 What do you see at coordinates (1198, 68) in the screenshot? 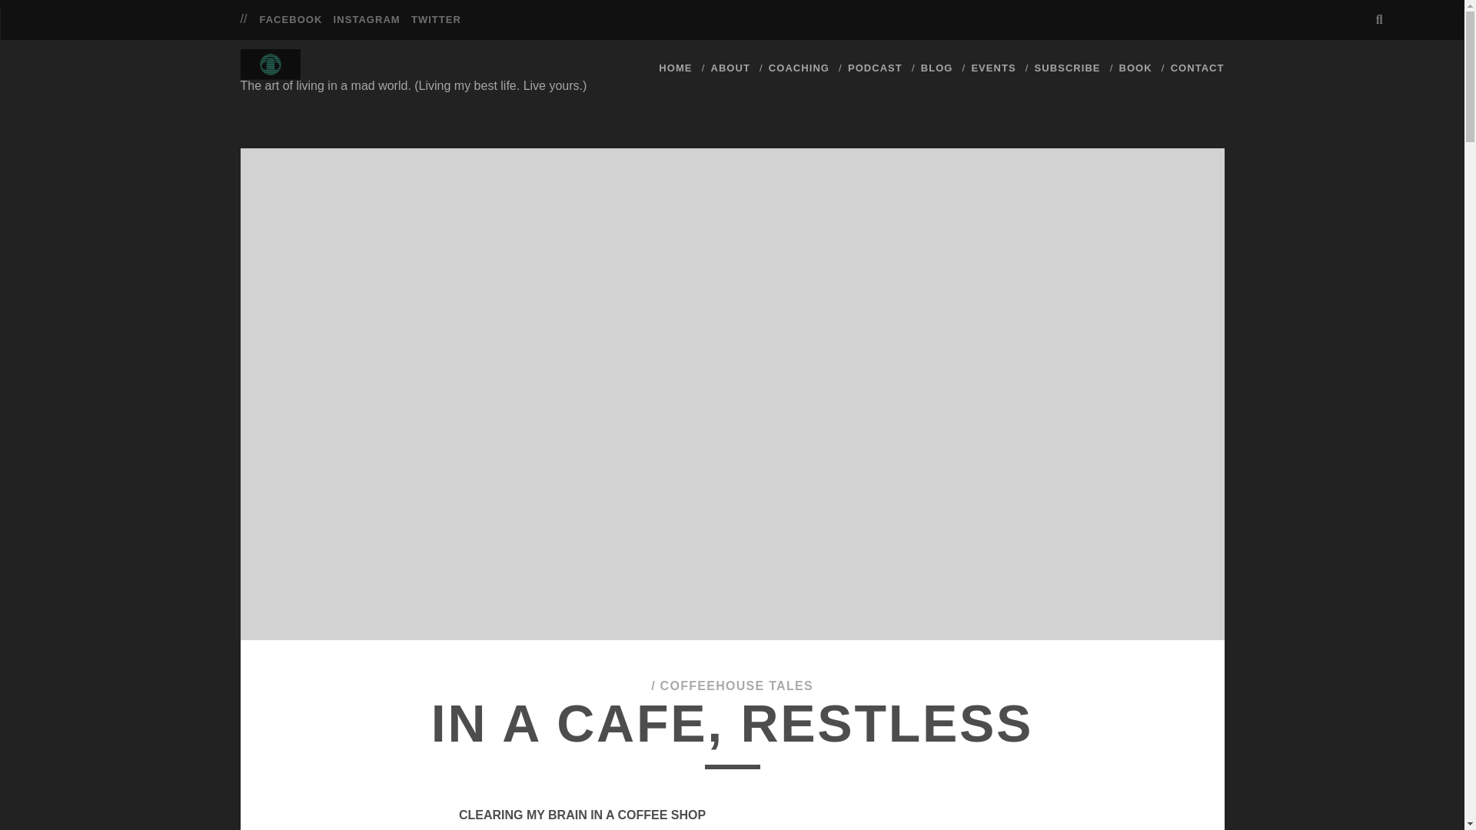
I see `CONTACT` at bounding box center [1198, 68].